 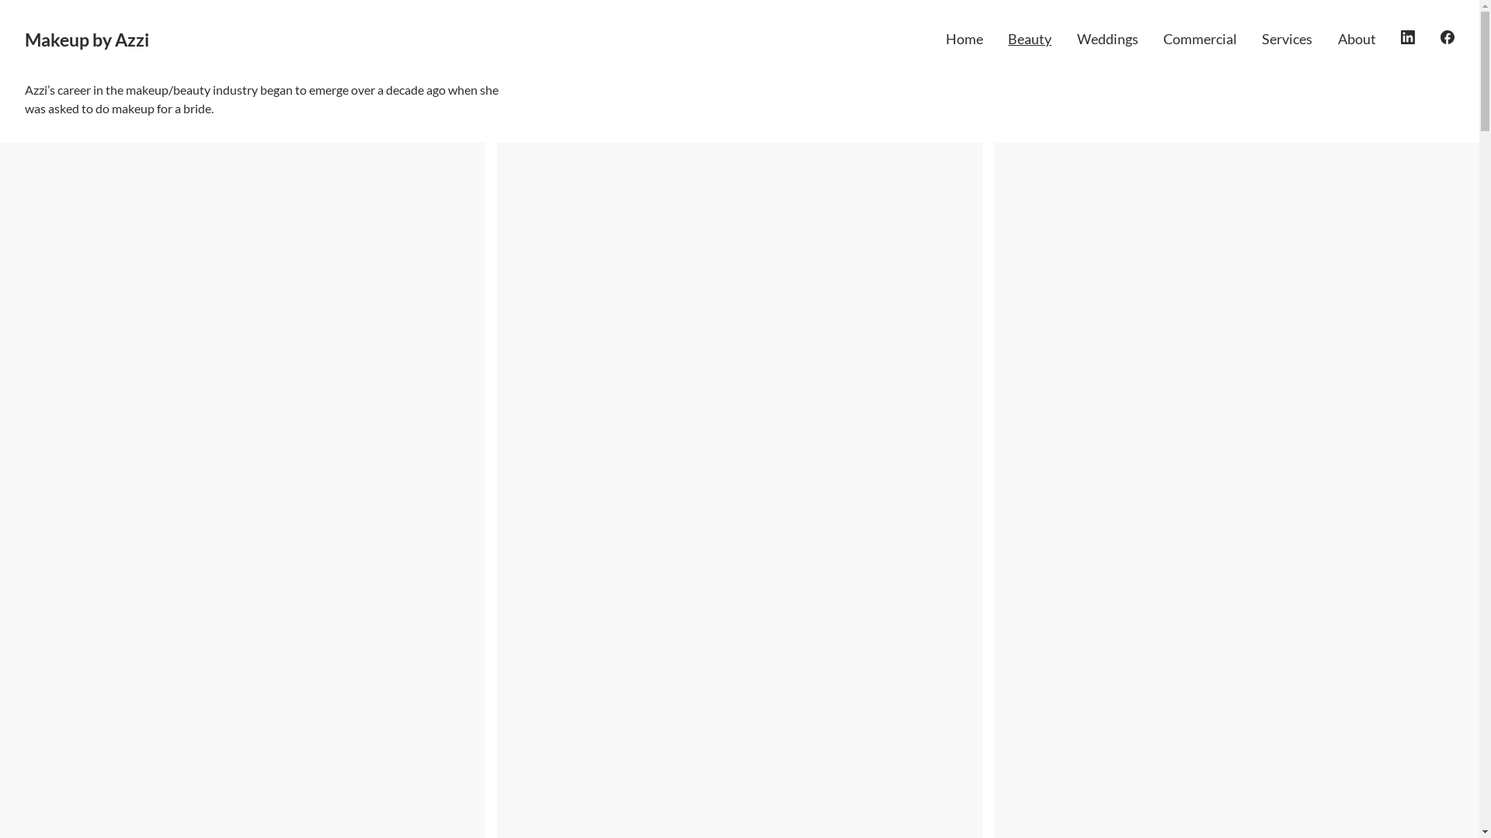 I want to click on Beauty, so click(x=1030, y=39).